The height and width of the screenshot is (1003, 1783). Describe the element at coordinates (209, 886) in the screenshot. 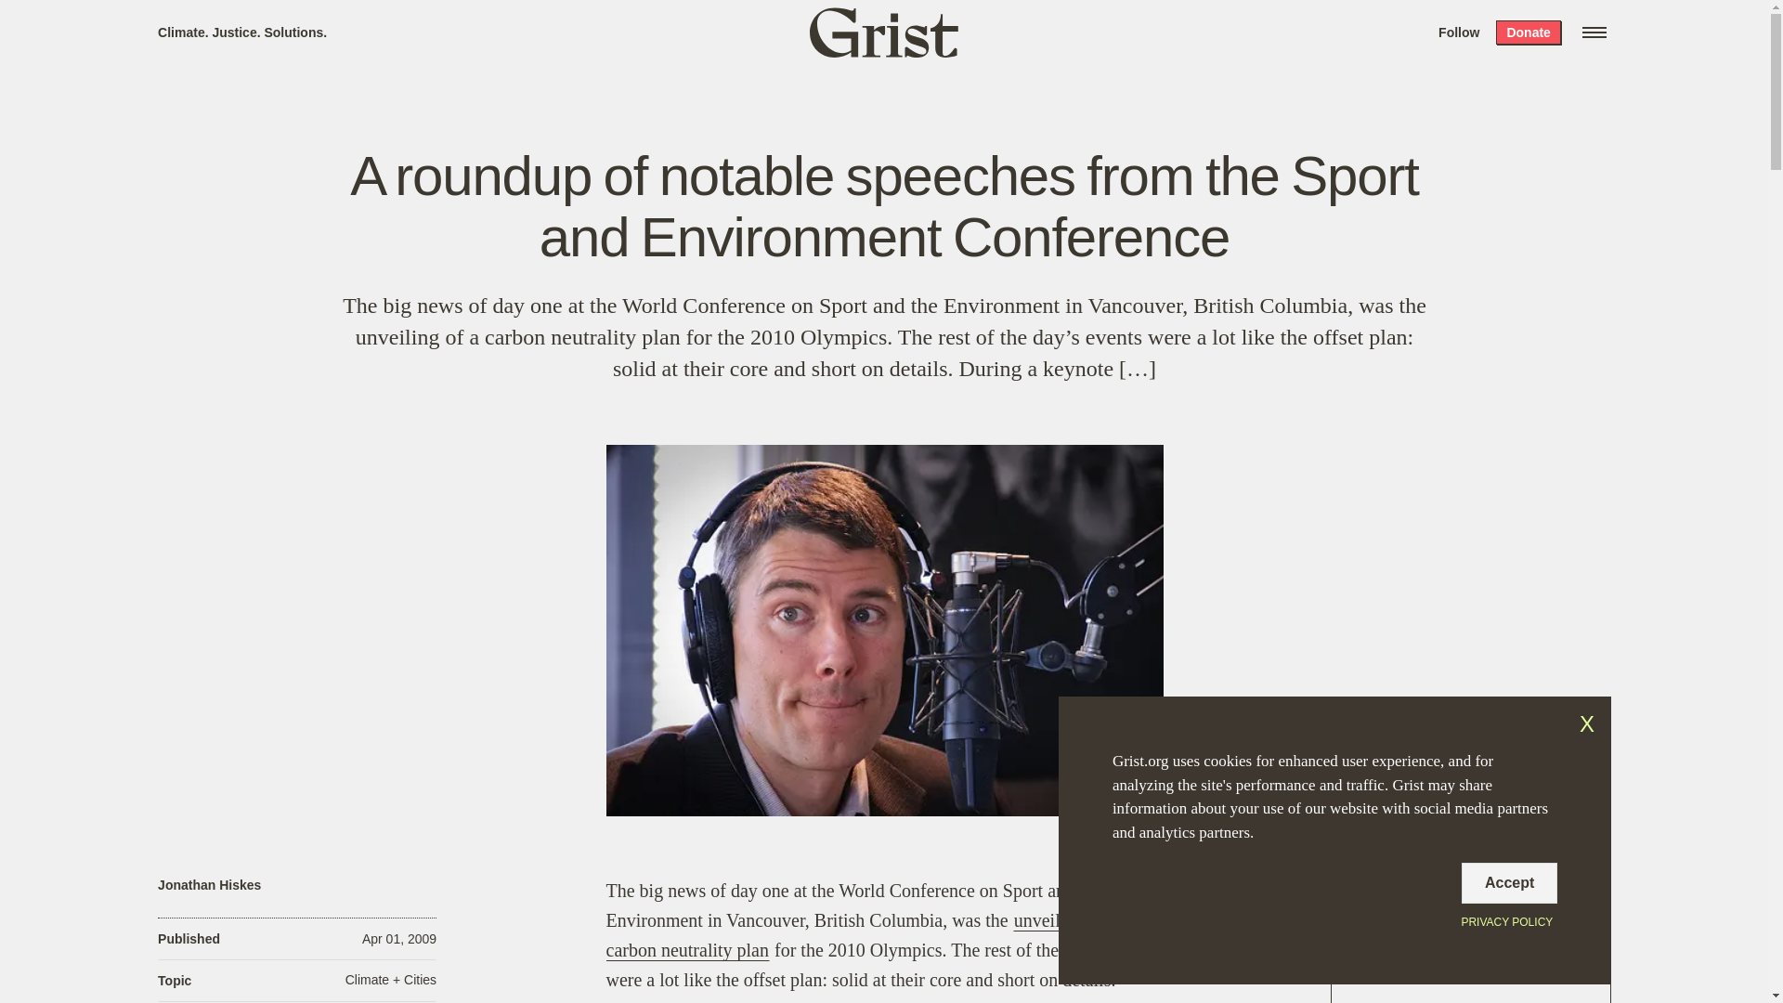

I see `Jonathan Hiskes` at that location.